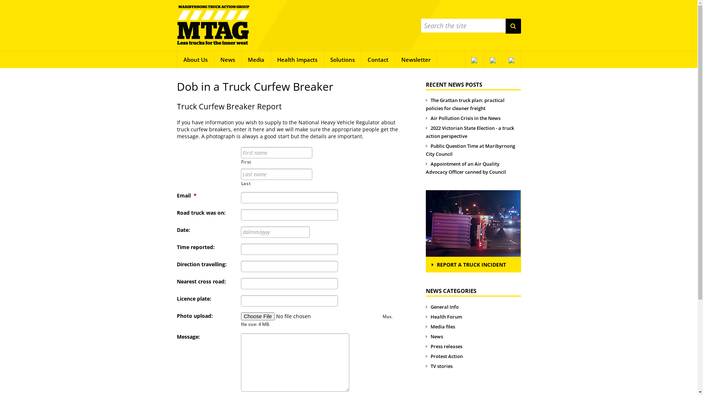 Image resolution: width=703 pixels, height=395 pixels. I want to click on Health Forum, so click(444, 317).